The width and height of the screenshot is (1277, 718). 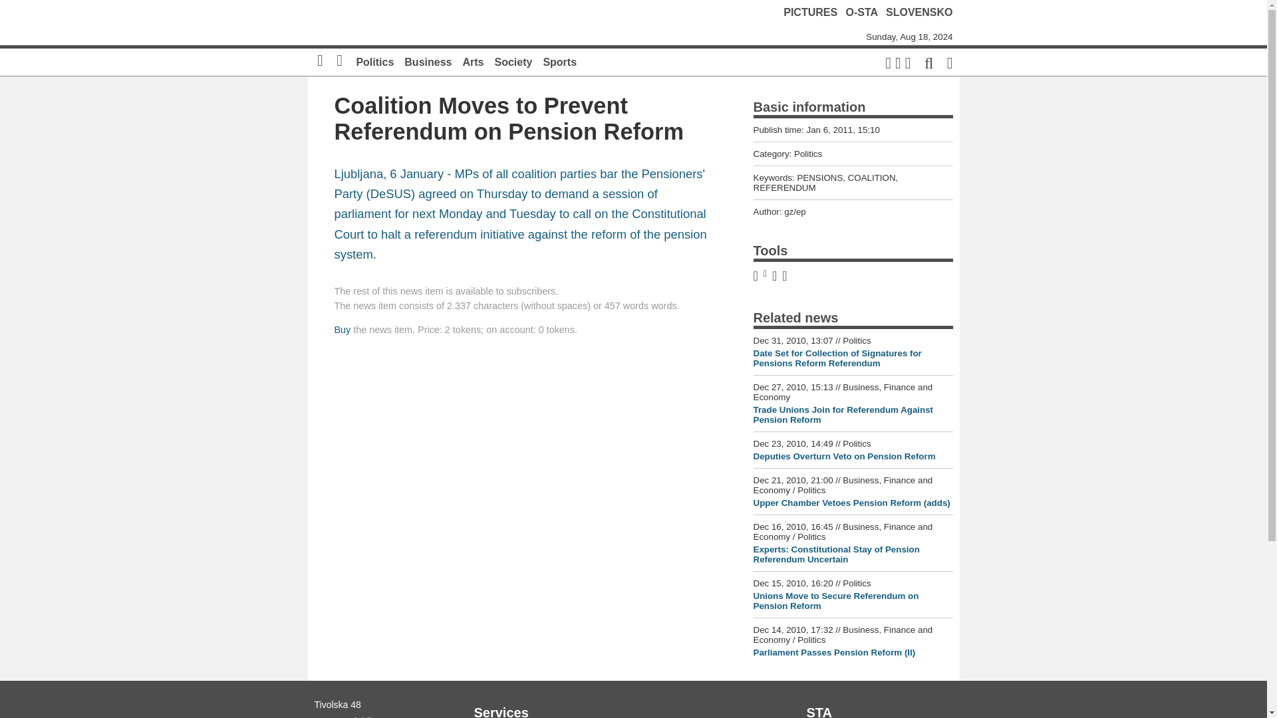 I want to click on PICTURES, so click(x=810, y=12).